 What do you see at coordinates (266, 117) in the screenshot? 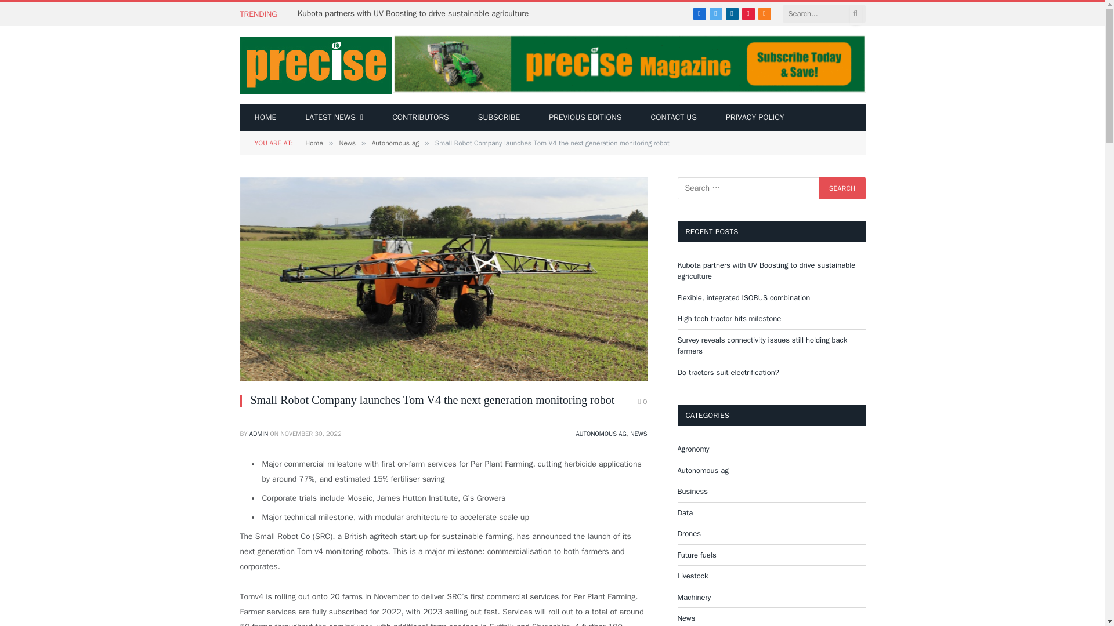
I see `HOME` at bounding box center [266, 117].